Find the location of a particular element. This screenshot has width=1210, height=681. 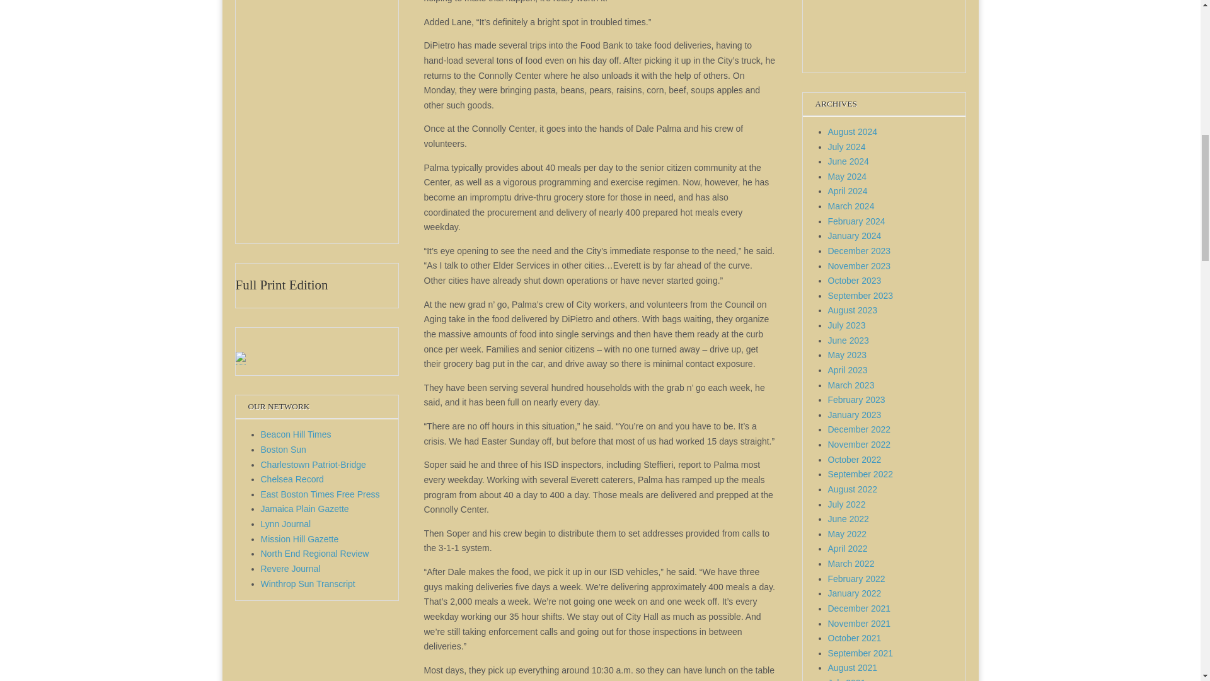

Jamaica Plain Gazette is located at coordinates (305, 509).